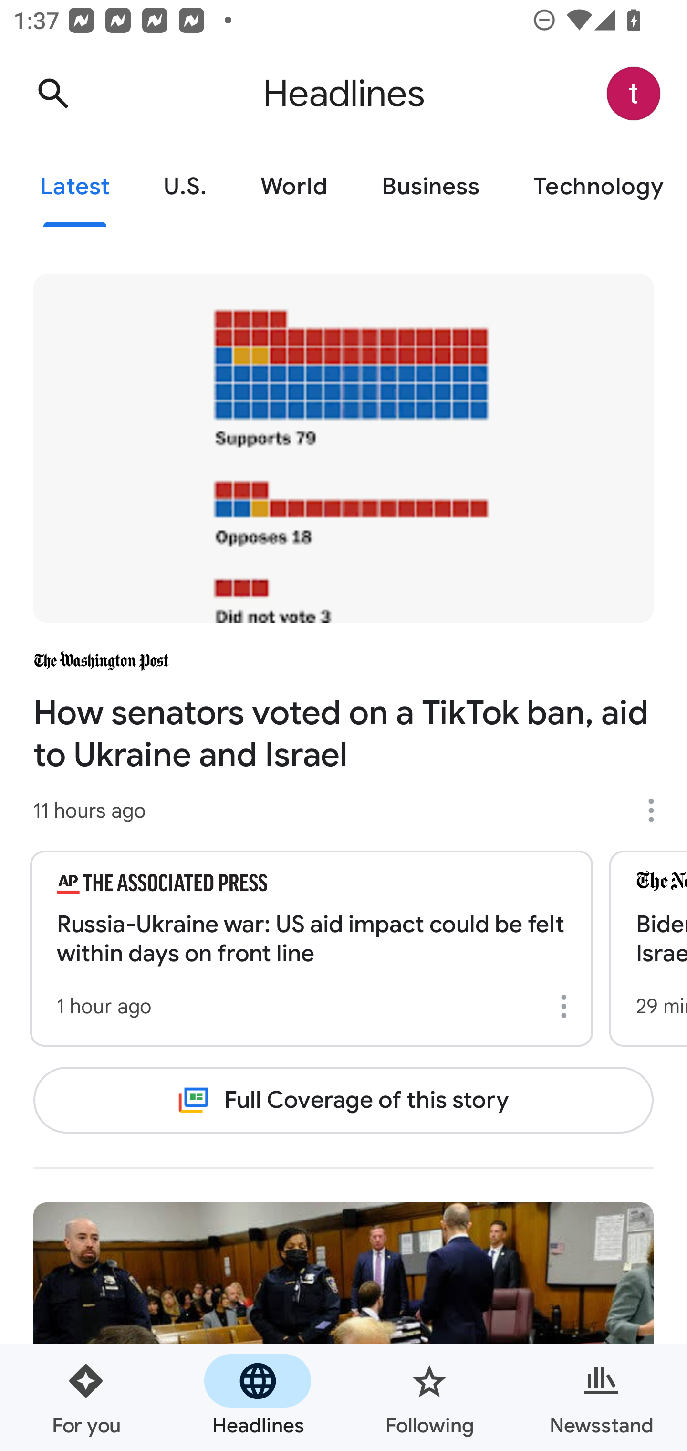  I want to click on Business, so click(430, 187).